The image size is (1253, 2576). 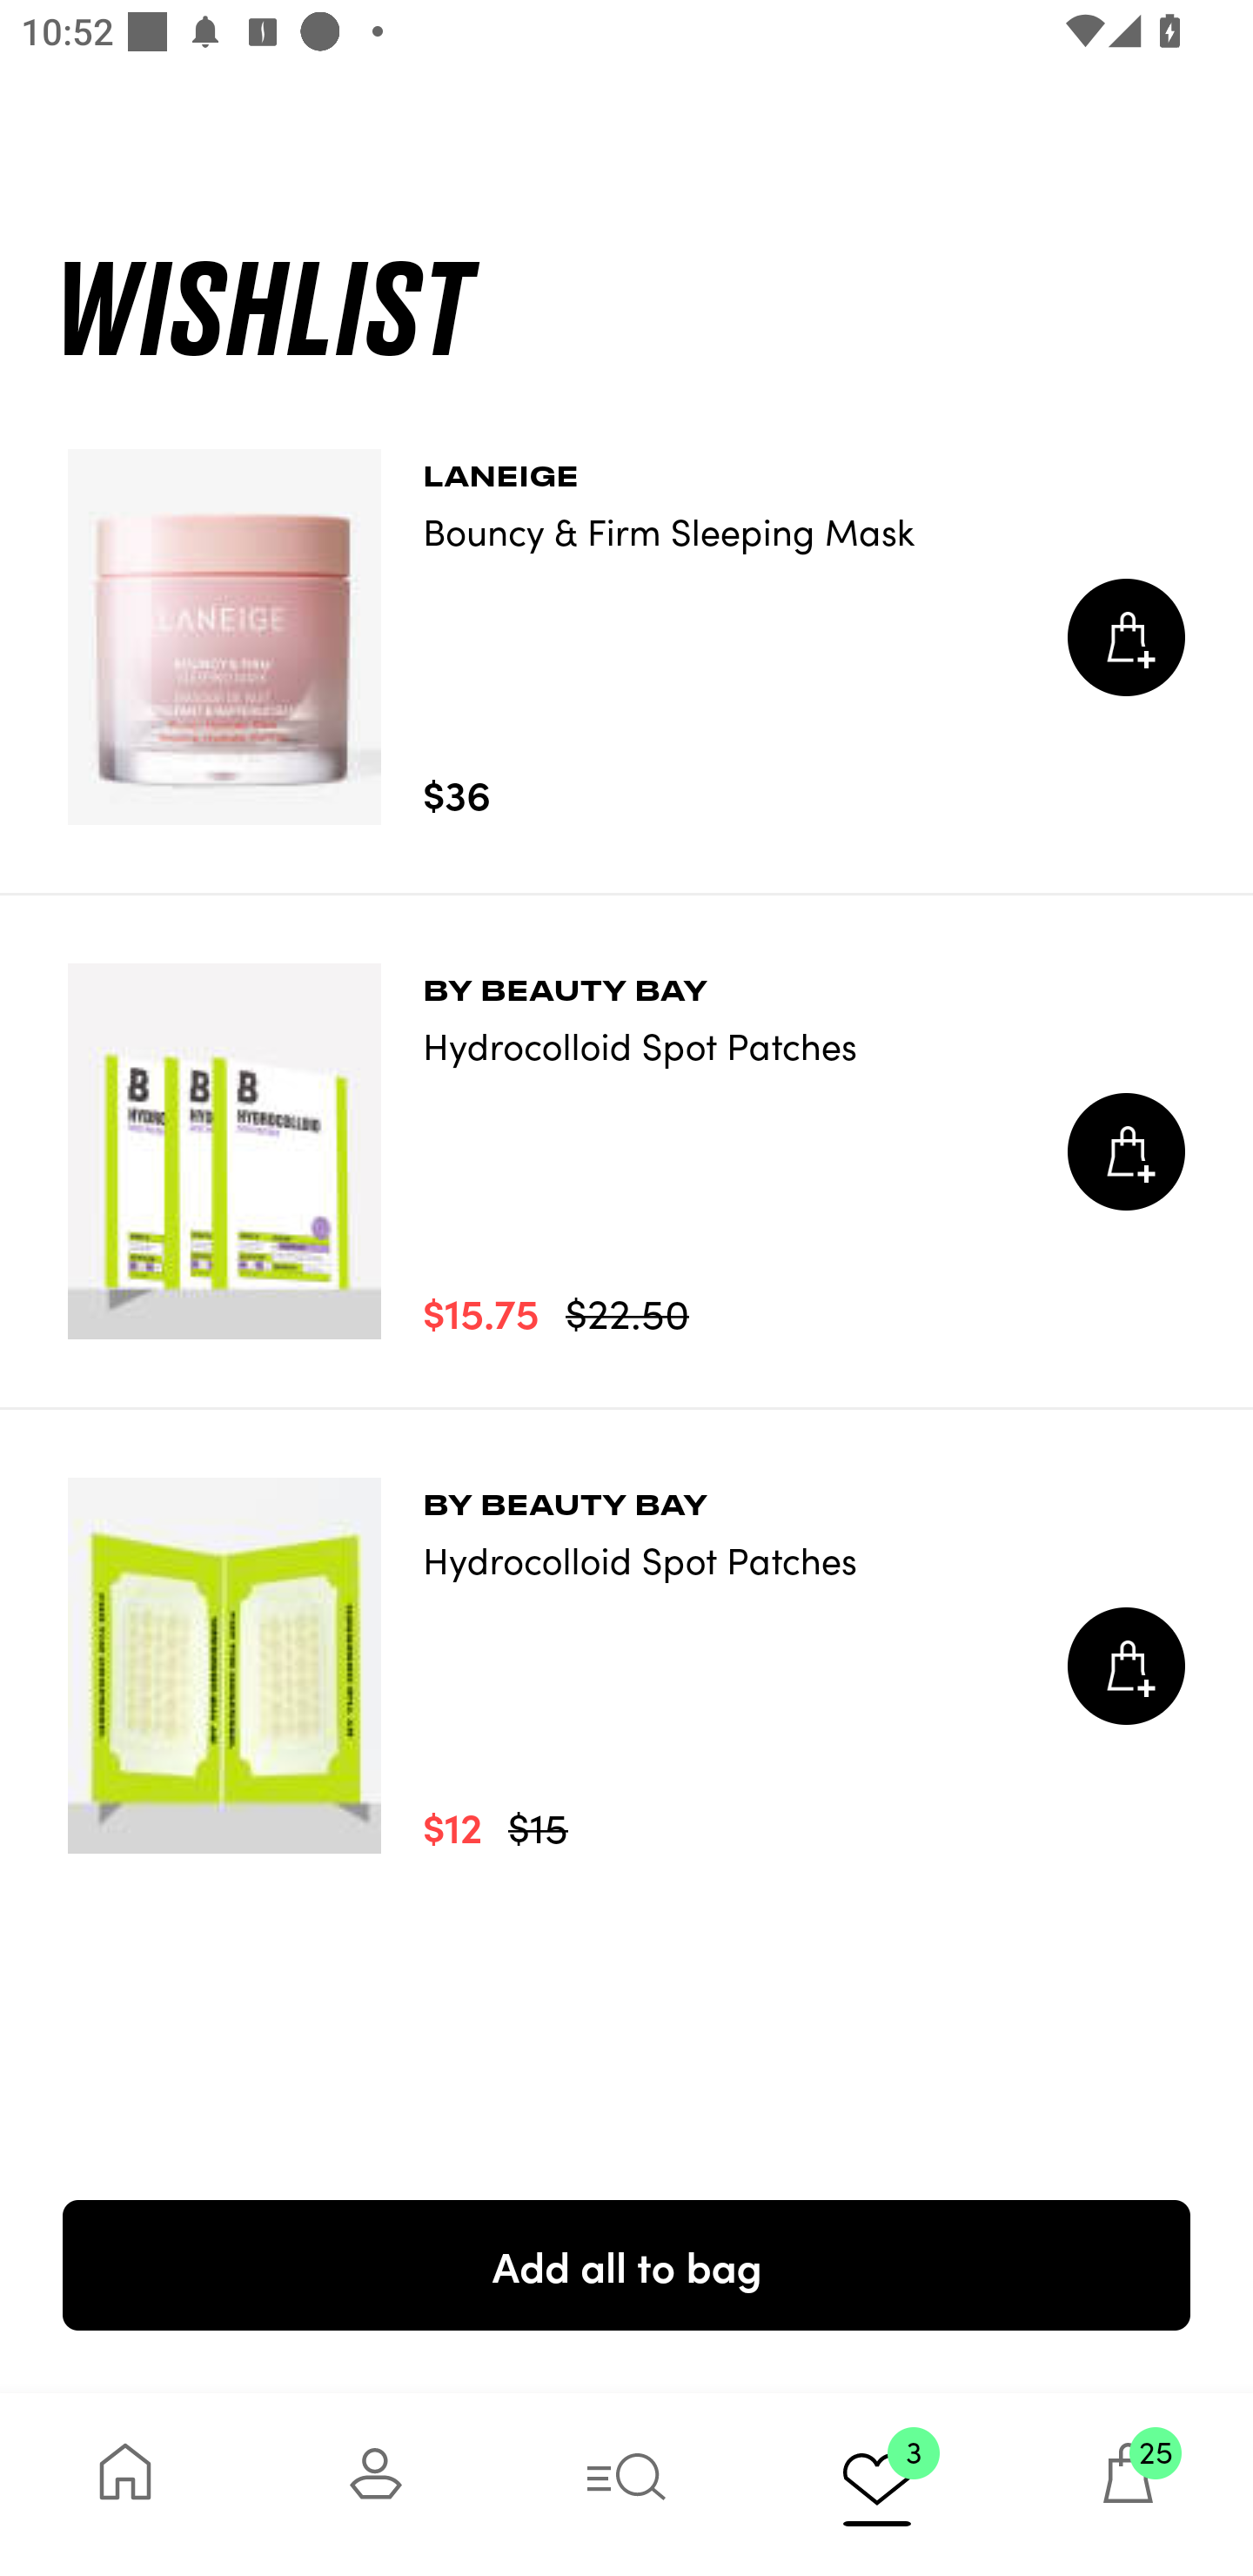 I want to click on BY BEAUTY BAY Hydrocolloid Spot Patches $12 $15, so click(x=626, y=1666).